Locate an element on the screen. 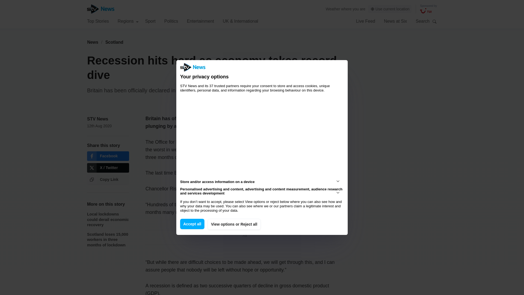 This screenshot has height=295, width=524. Live Feed is located at coordinates (365, 21).